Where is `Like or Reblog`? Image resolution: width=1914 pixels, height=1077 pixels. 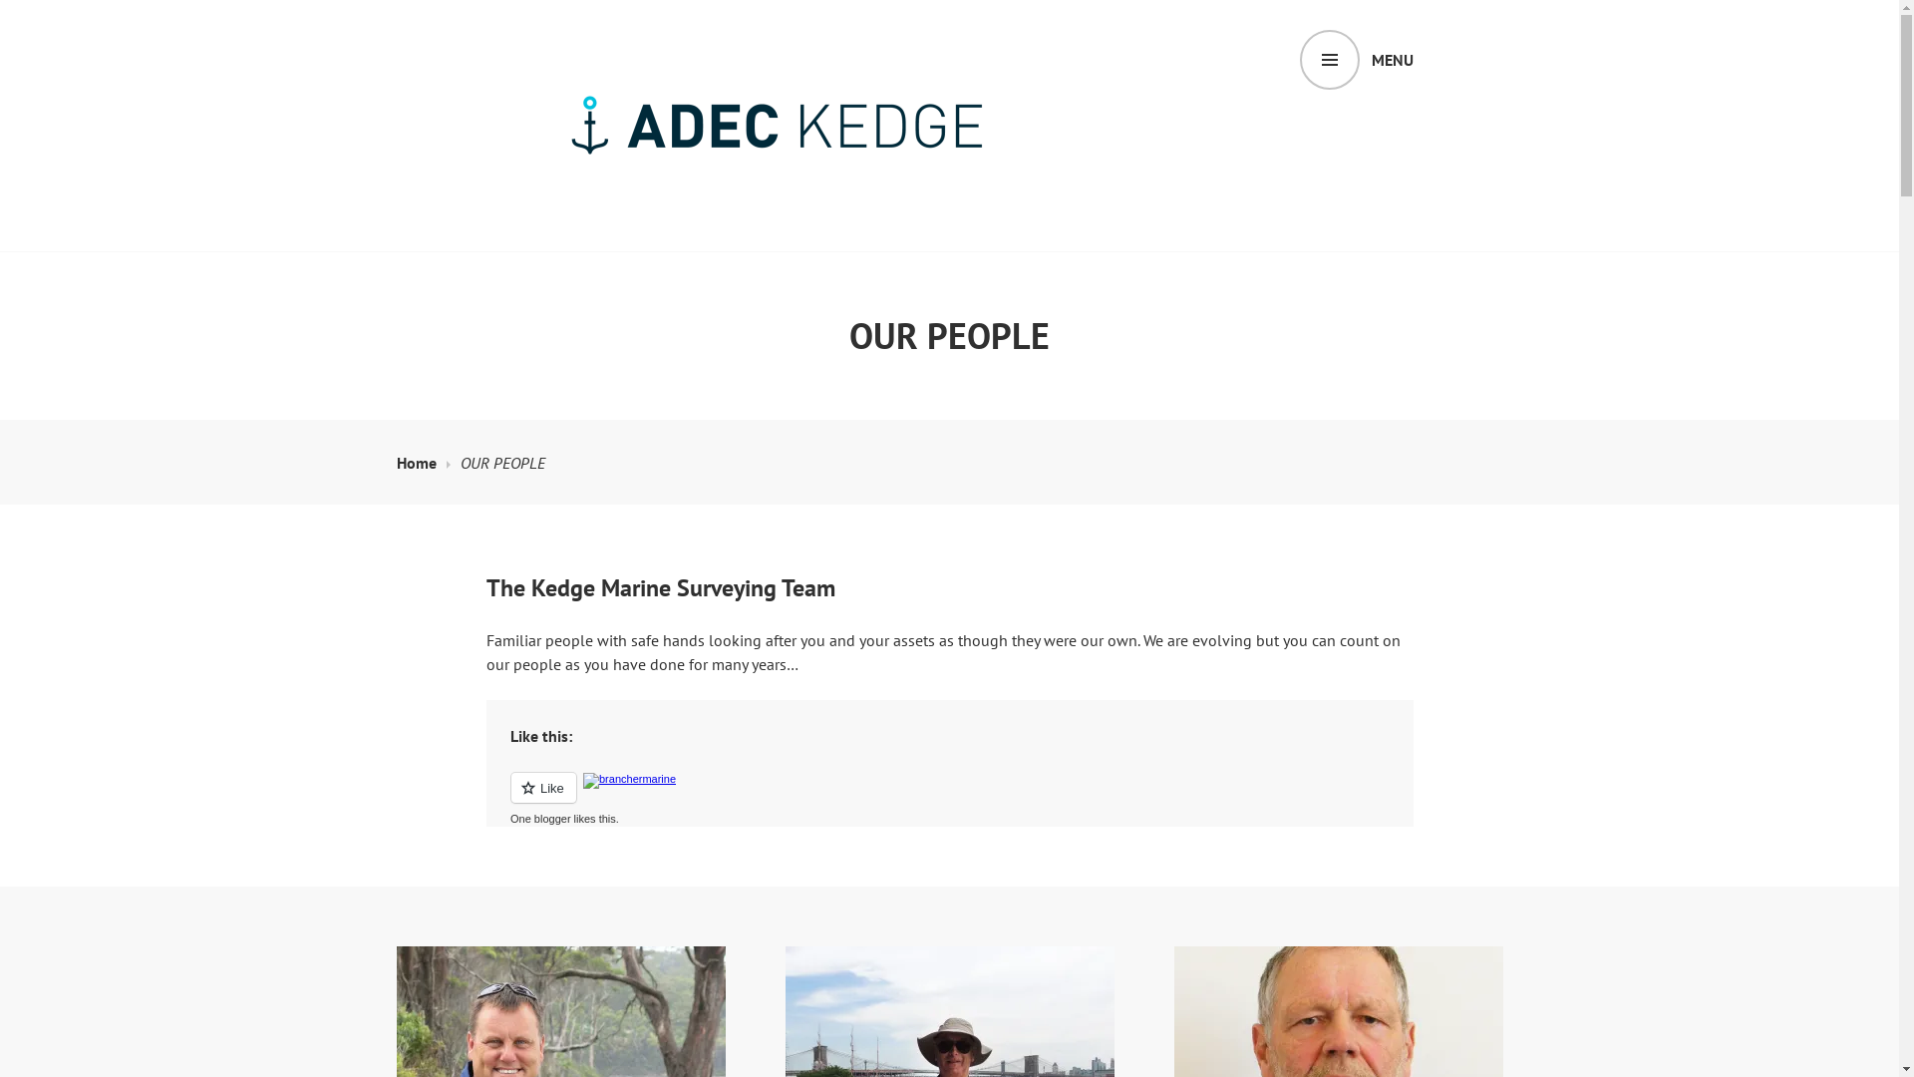
Like or Reblog is located at coordinates (950, 800).